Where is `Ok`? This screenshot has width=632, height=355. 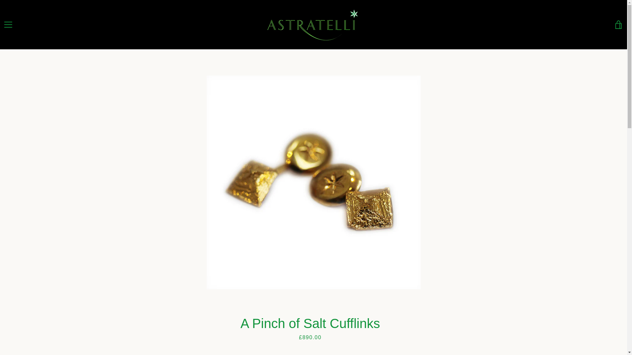 Ok is located at coordinates (610, 303).